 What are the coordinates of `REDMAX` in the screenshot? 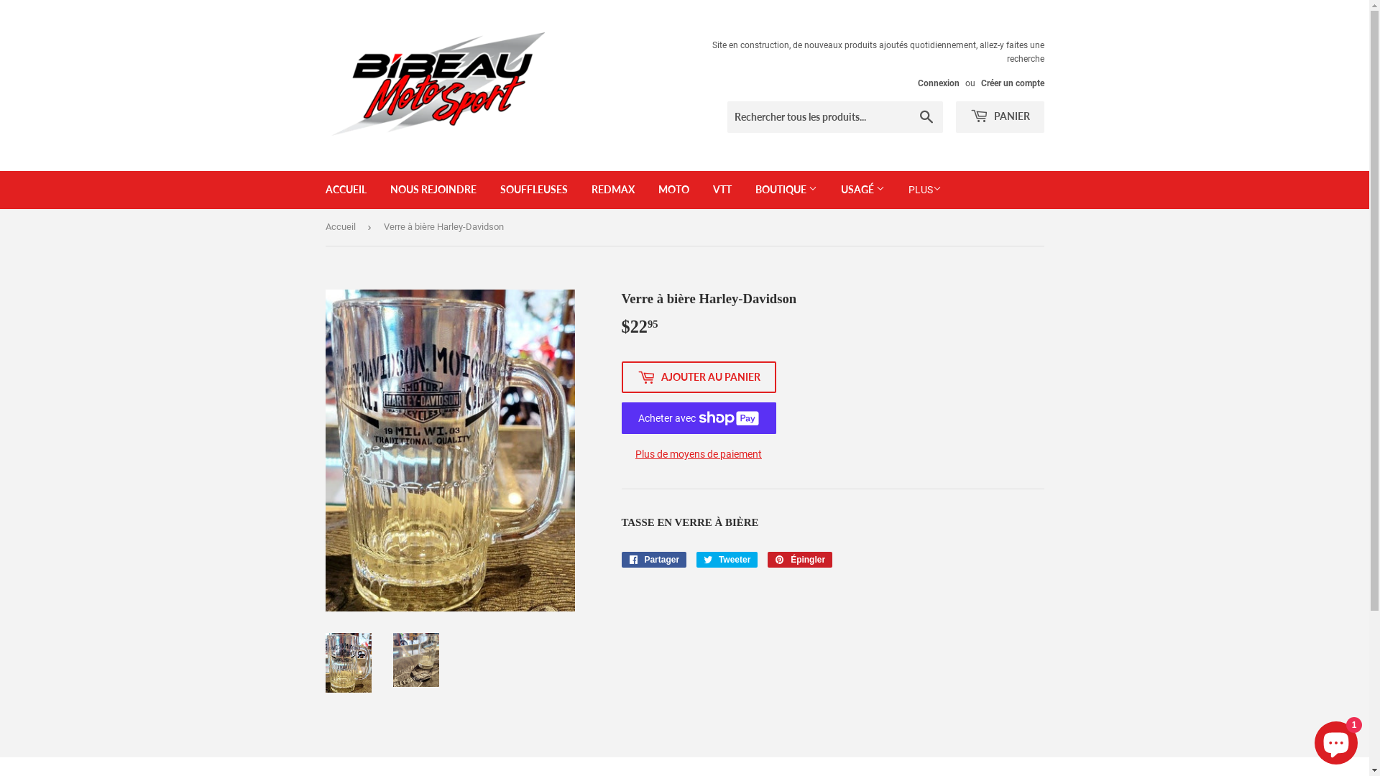 It's located at (613, 190).